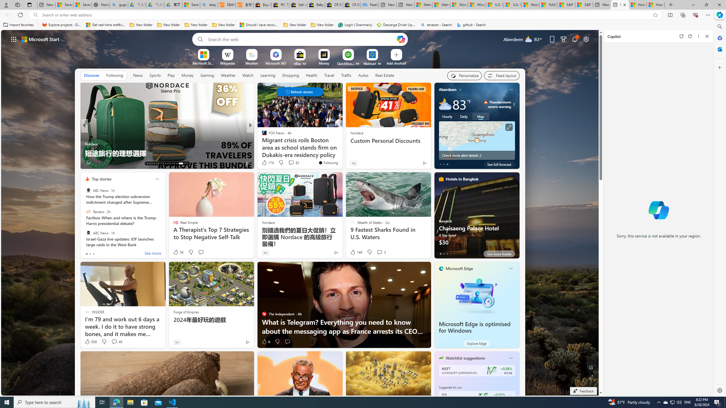  I want to click on Keepsake, so click(341, 153).